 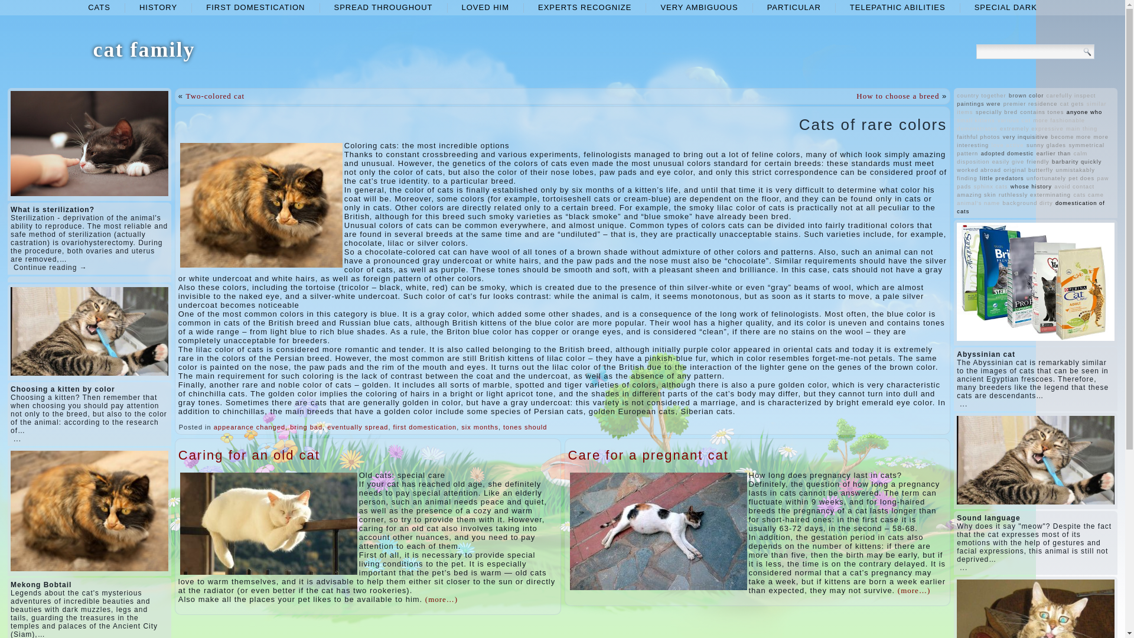 I want to click on HISTORY, so click(x=158, y=7).